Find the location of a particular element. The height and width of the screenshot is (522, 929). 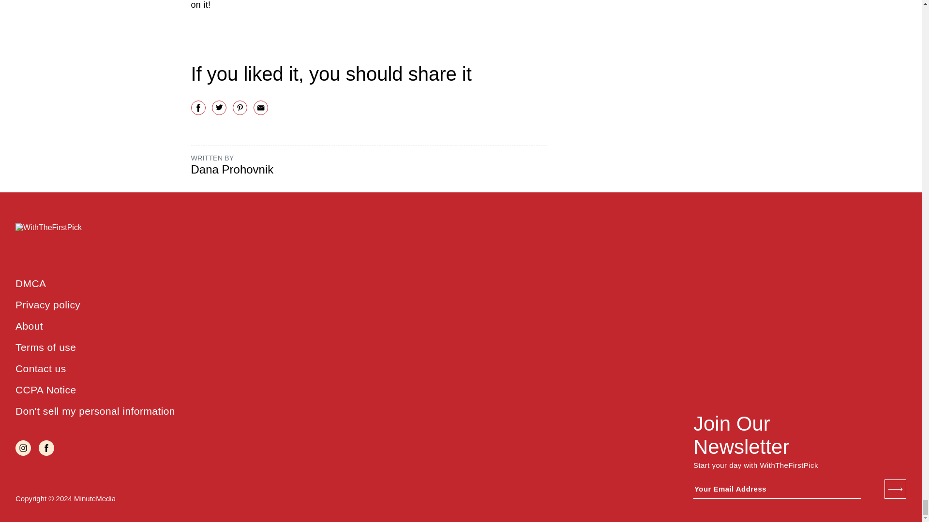

Our Facebook page is located at coordinates (46, 448).